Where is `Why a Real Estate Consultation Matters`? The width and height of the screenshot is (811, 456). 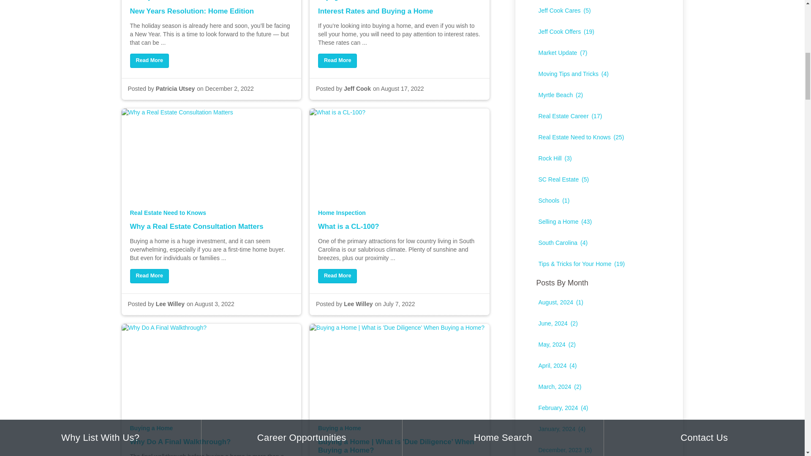 Why a Real Estate Consultation Matters is located at coordinates (149, 276).